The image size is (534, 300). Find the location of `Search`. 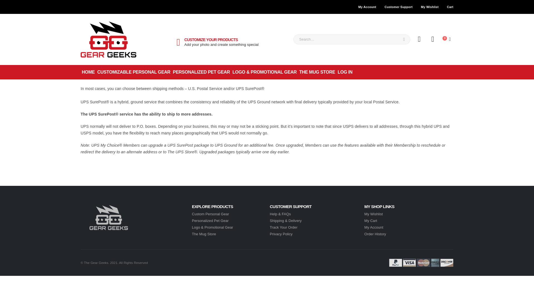

Search is located at coordinates (404, 39).